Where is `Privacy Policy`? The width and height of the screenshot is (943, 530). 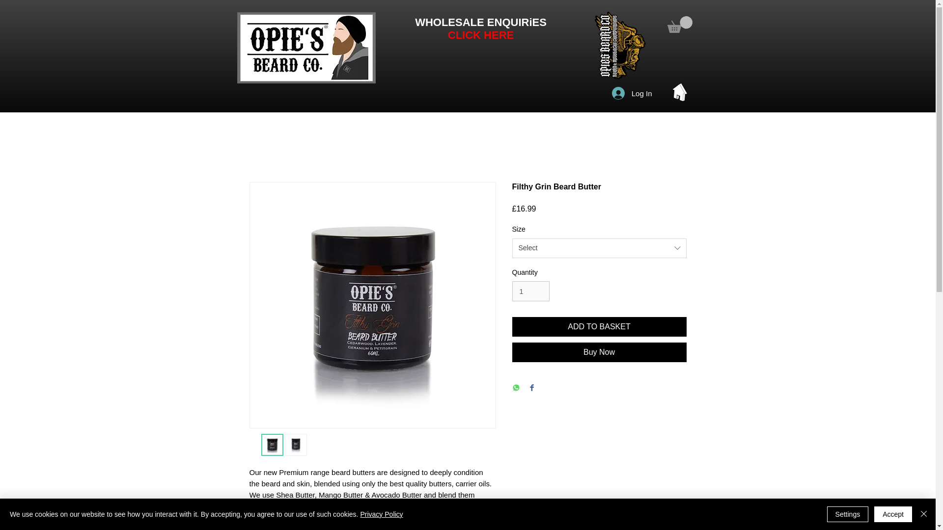
Privacy Policy is located at coordinates (381, 514).